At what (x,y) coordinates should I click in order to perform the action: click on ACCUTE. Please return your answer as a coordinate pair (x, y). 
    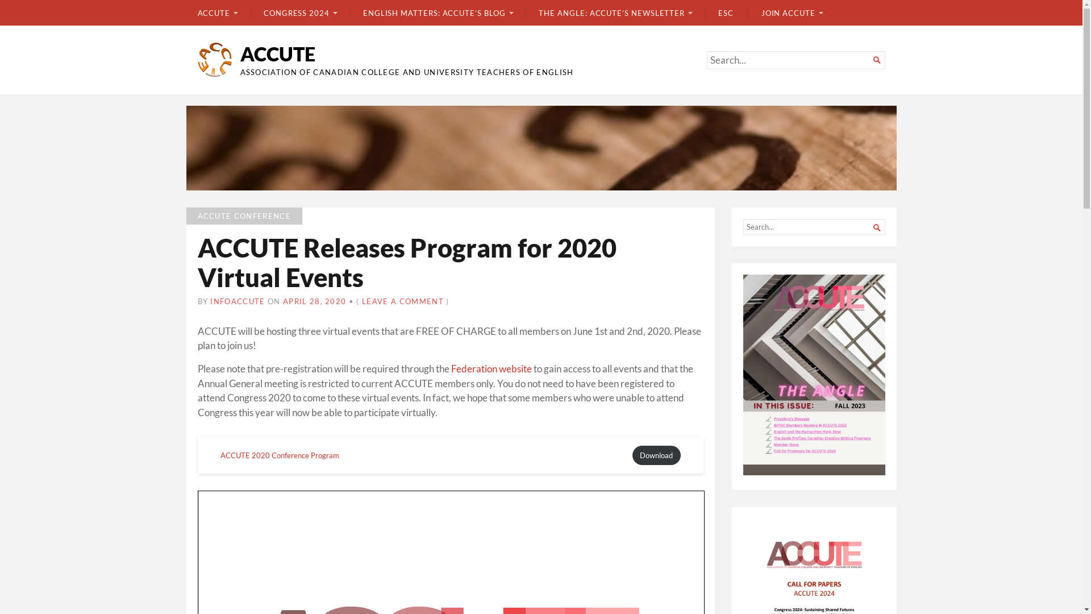
    Looking at the image, I should click on (217, 13).